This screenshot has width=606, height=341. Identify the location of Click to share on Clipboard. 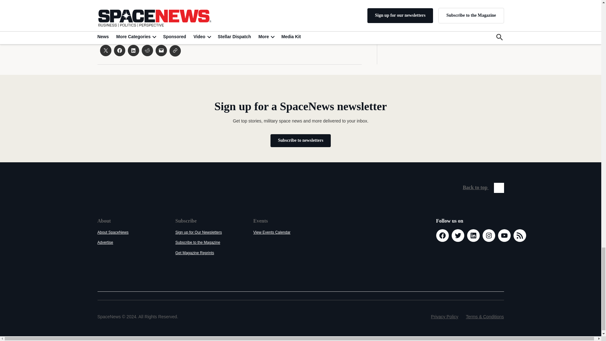
(175, 51).